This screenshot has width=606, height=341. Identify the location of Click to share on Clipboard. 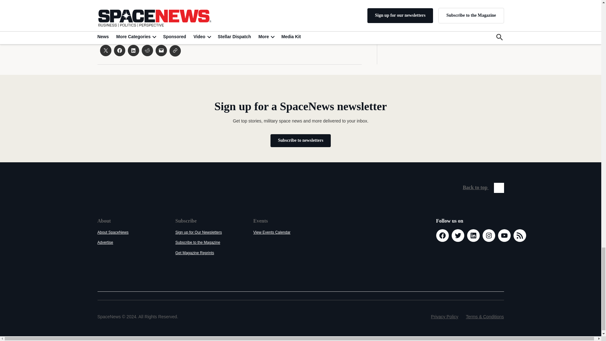
(175, 51).